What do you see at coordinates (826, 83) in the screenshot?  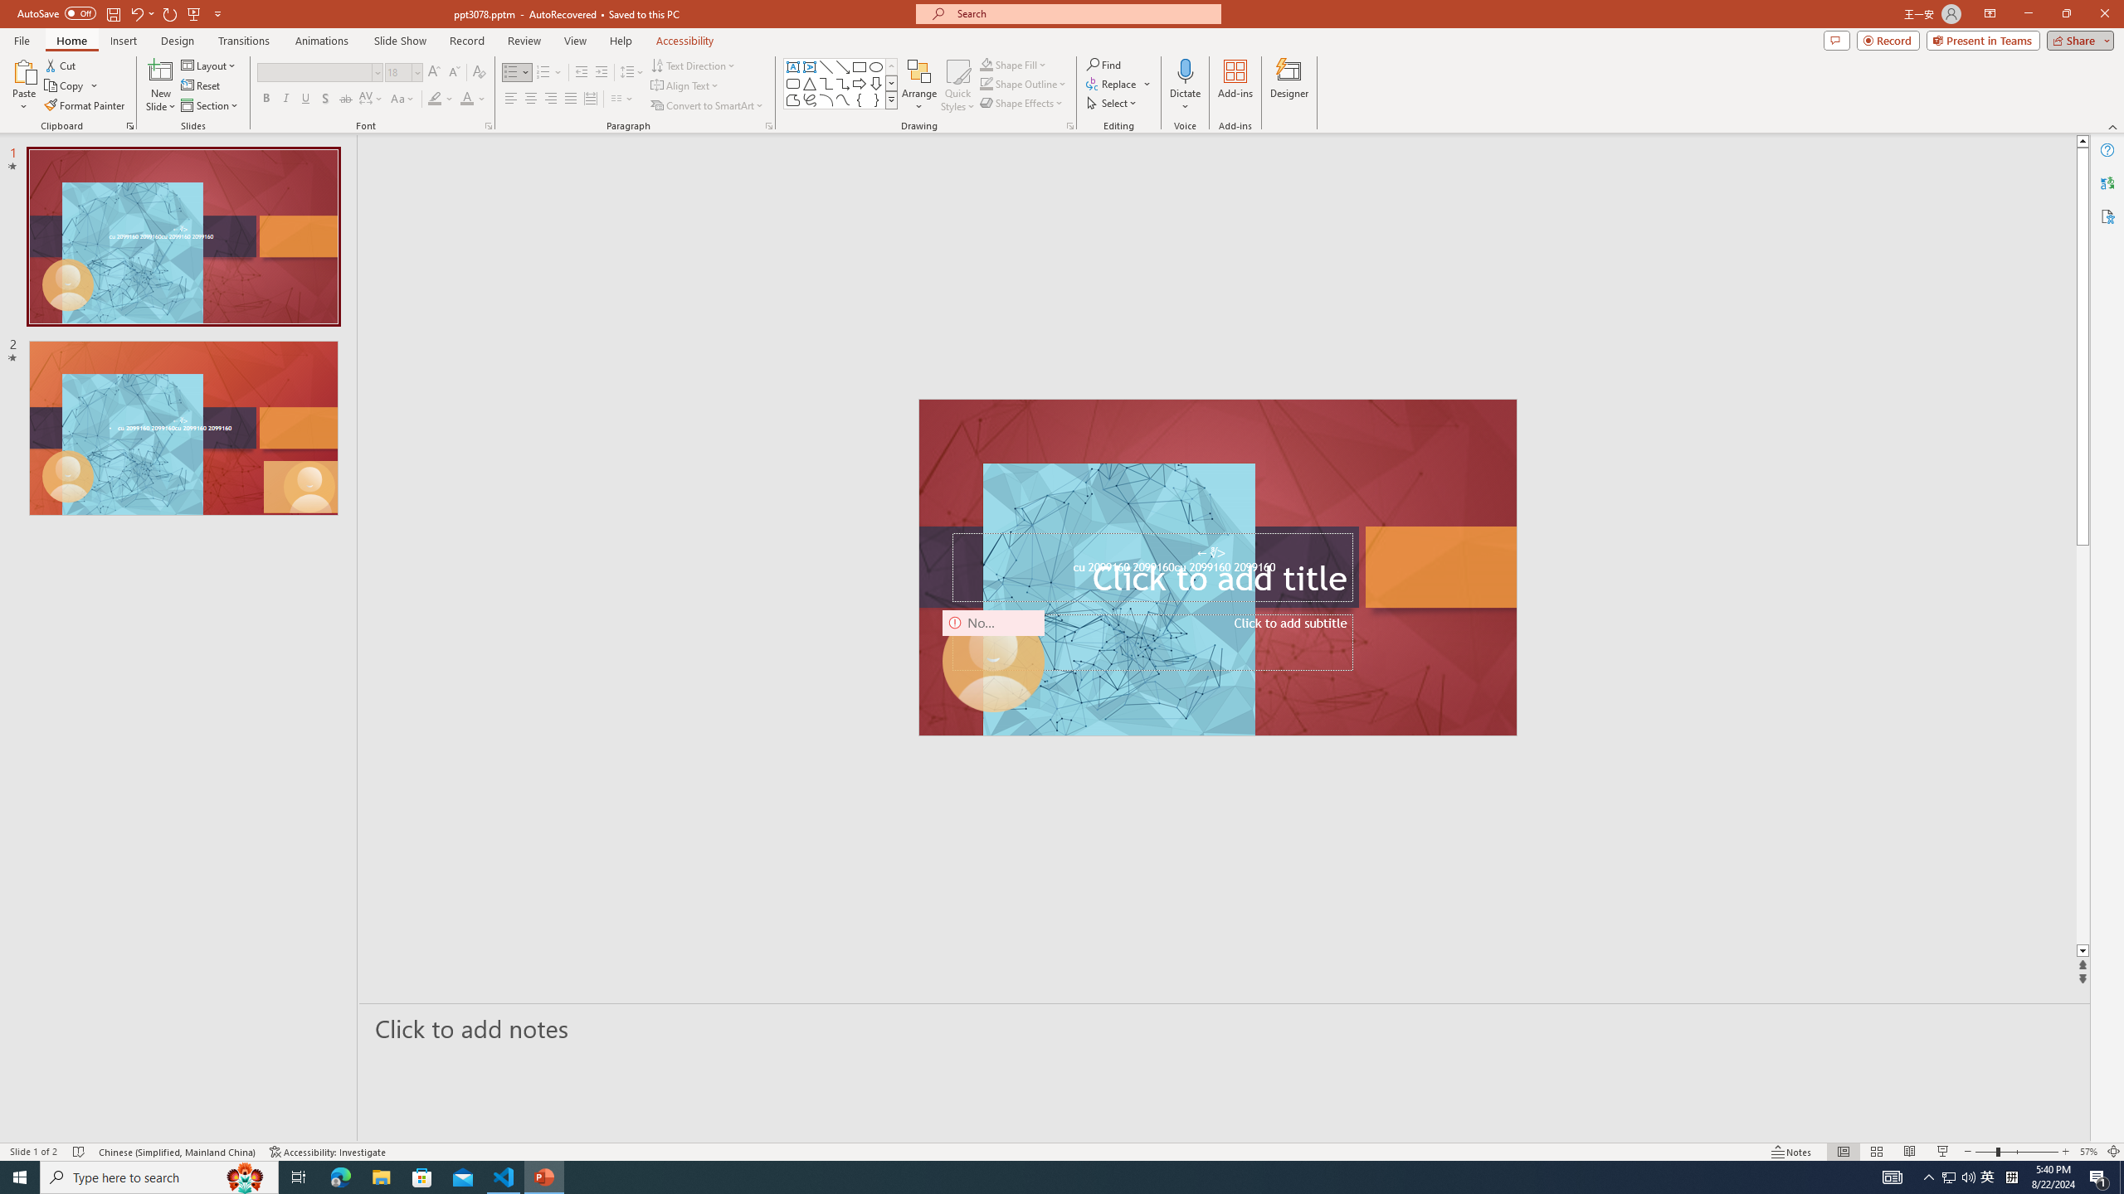 I see `Connector: Elbow` at bounding box center [826, 83].